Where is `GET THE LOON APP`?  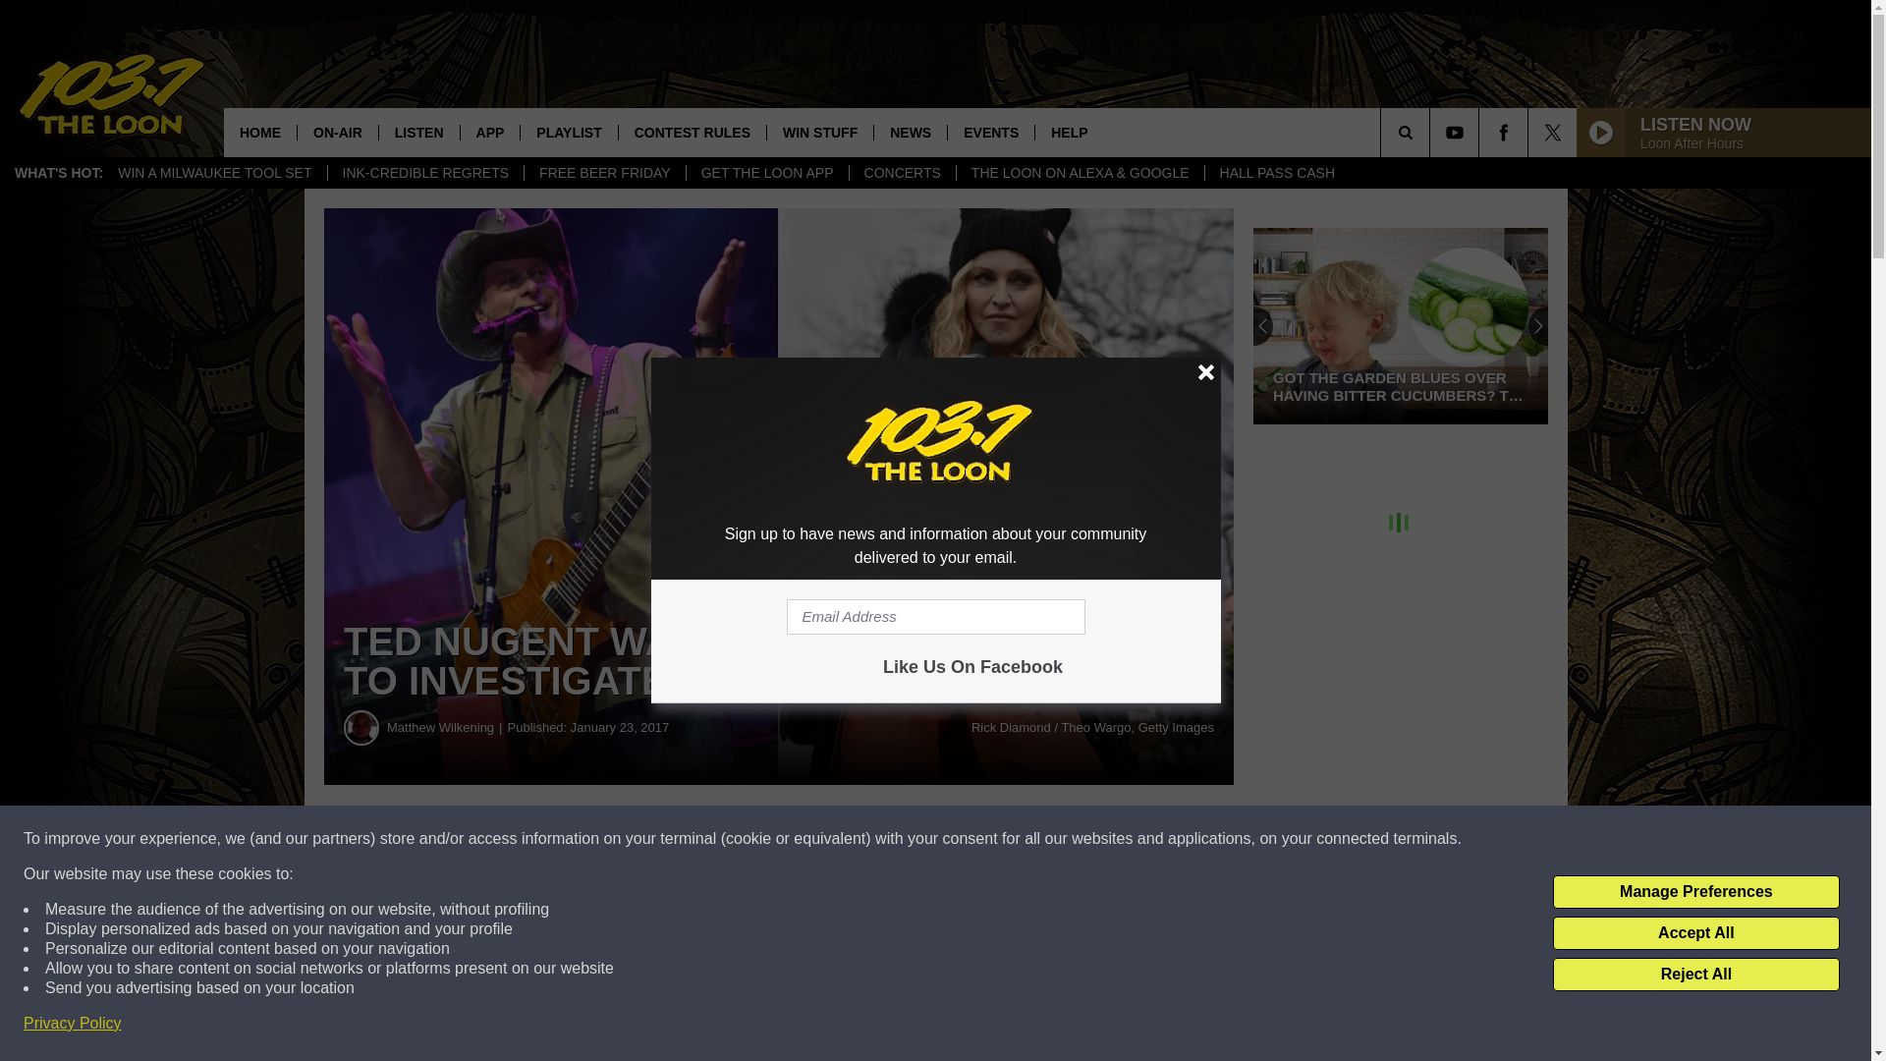
GET THE LOON APP is located at coordinates (767, 173).